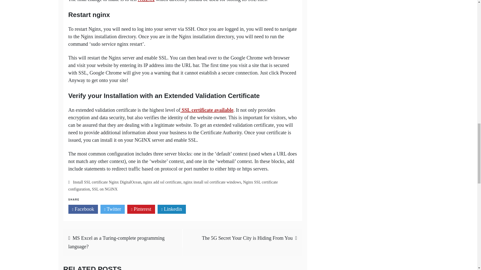  What do you see at coordinates (113, 209) in the screenshot?
I see `Twitter` at bounding box center [113, 209].